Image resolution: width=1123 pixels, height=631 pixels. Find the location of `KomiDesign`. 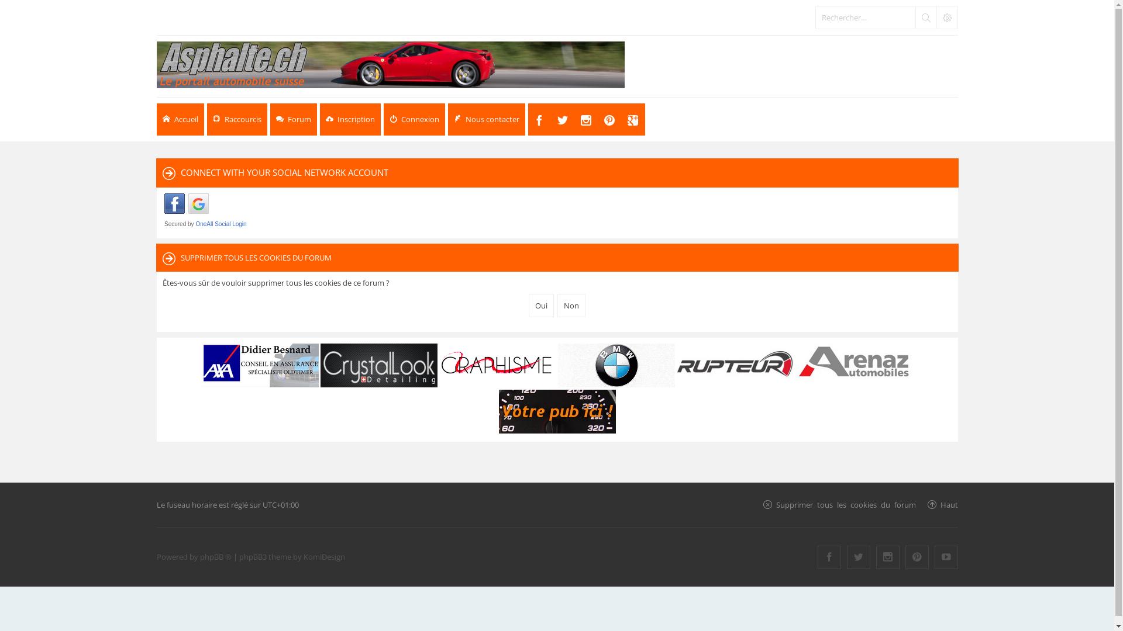

KomiDesign is located at coordinates (324, 557).